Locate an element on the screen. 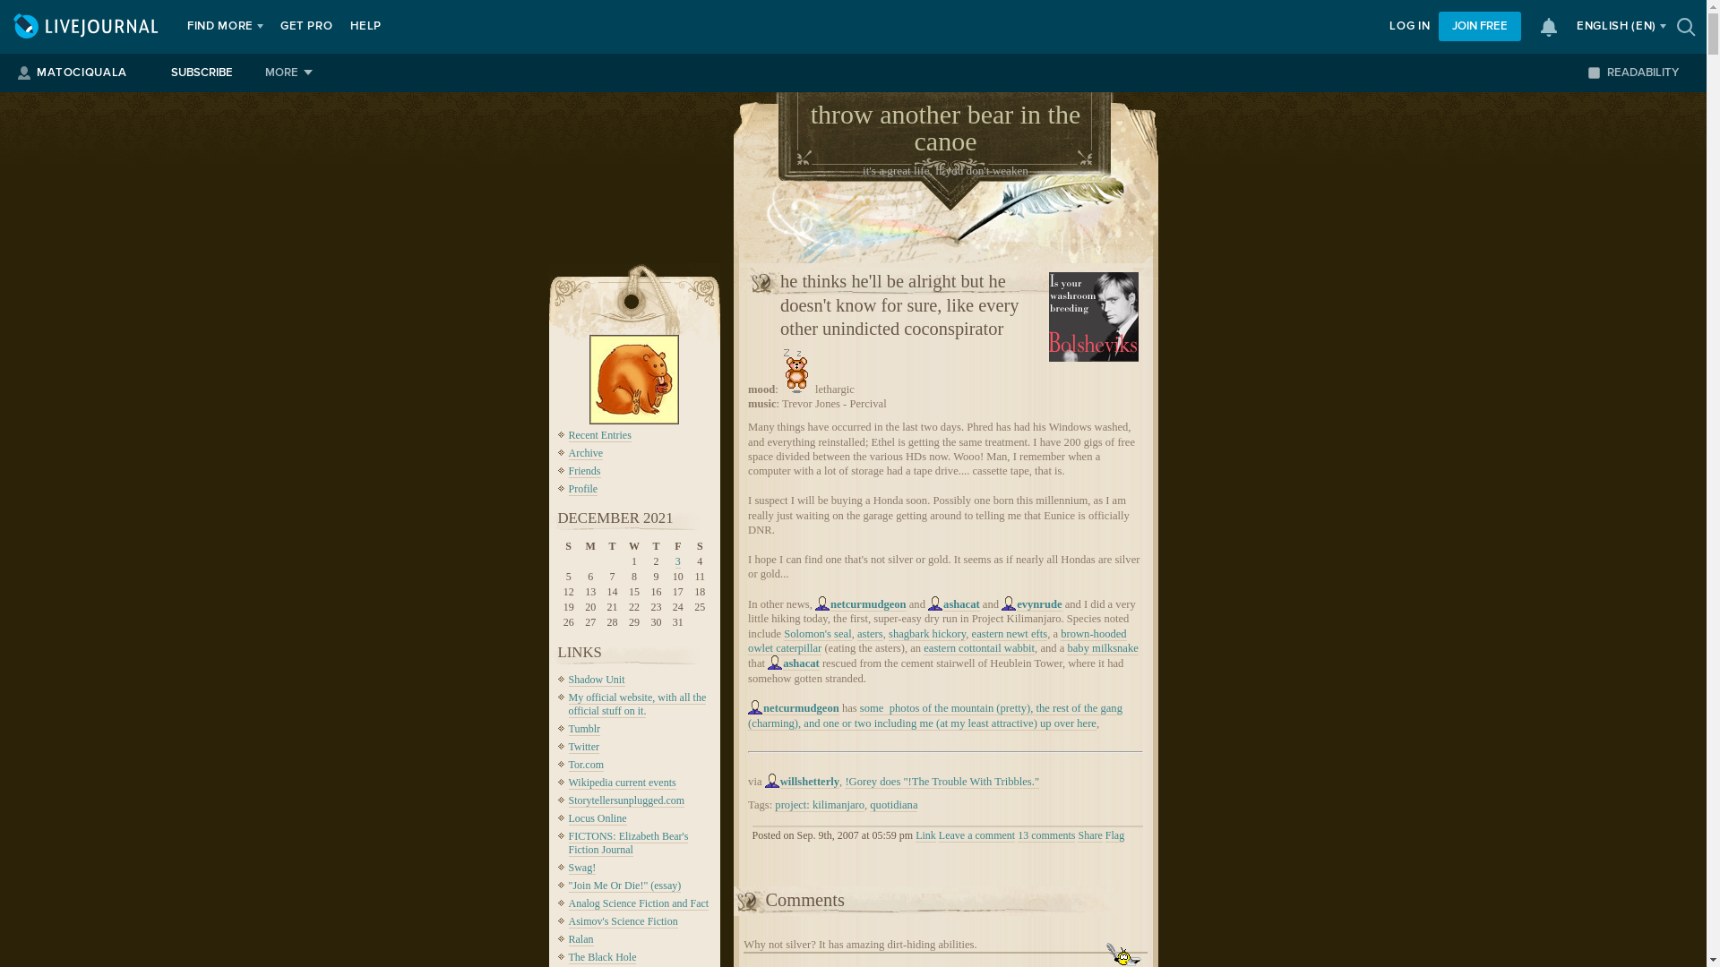 The height and width of the screenshot is (967, 1720). MORE is located at coordinates (288, 73).